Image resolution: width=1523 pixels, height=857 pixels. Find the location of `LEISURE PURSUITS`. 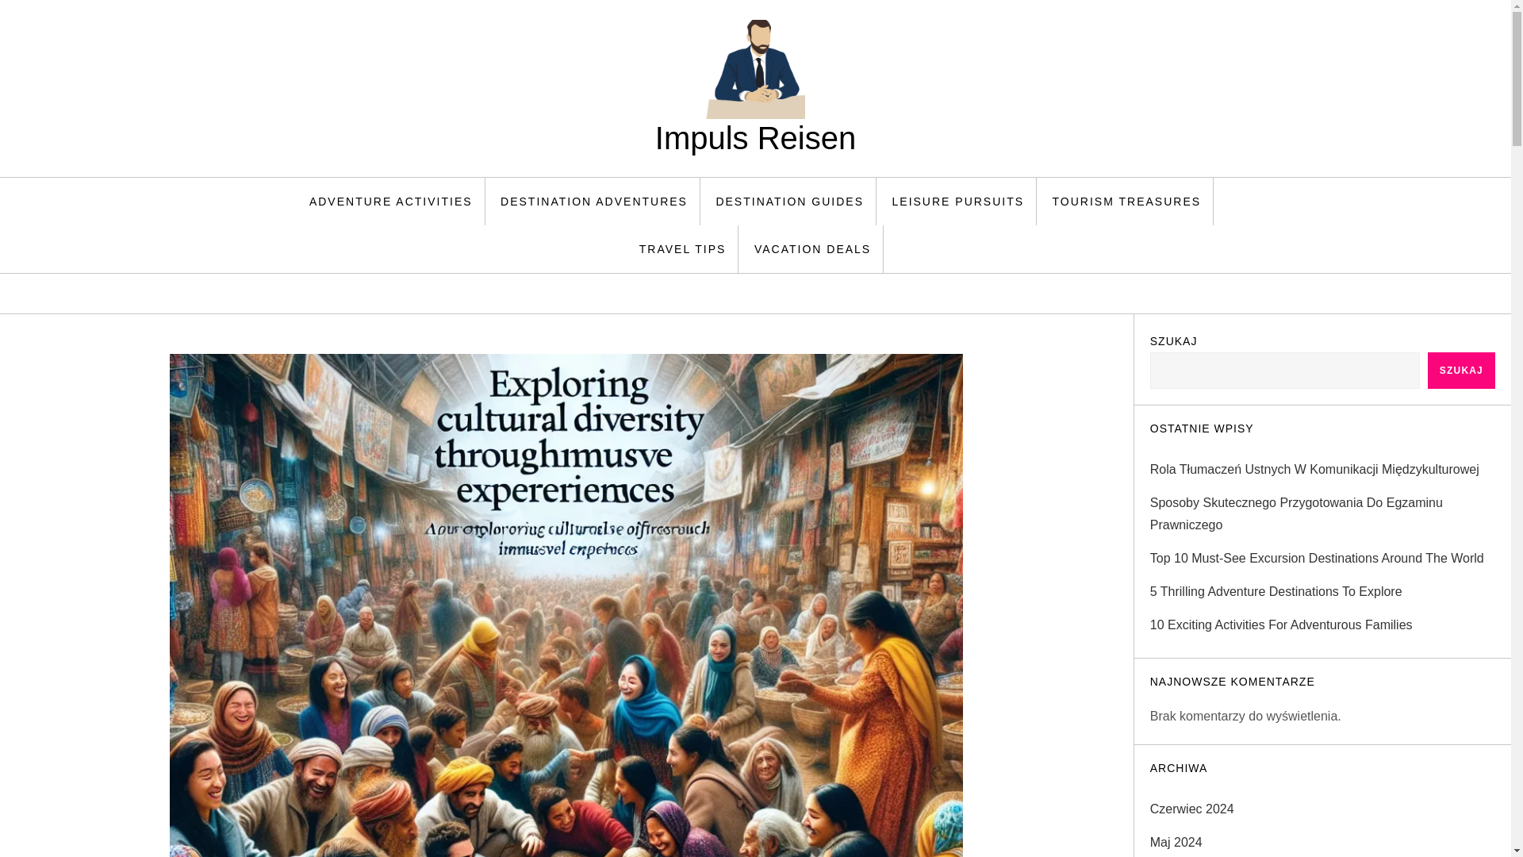

LEISURE PURSUITS is located at coordinates (958, 202).